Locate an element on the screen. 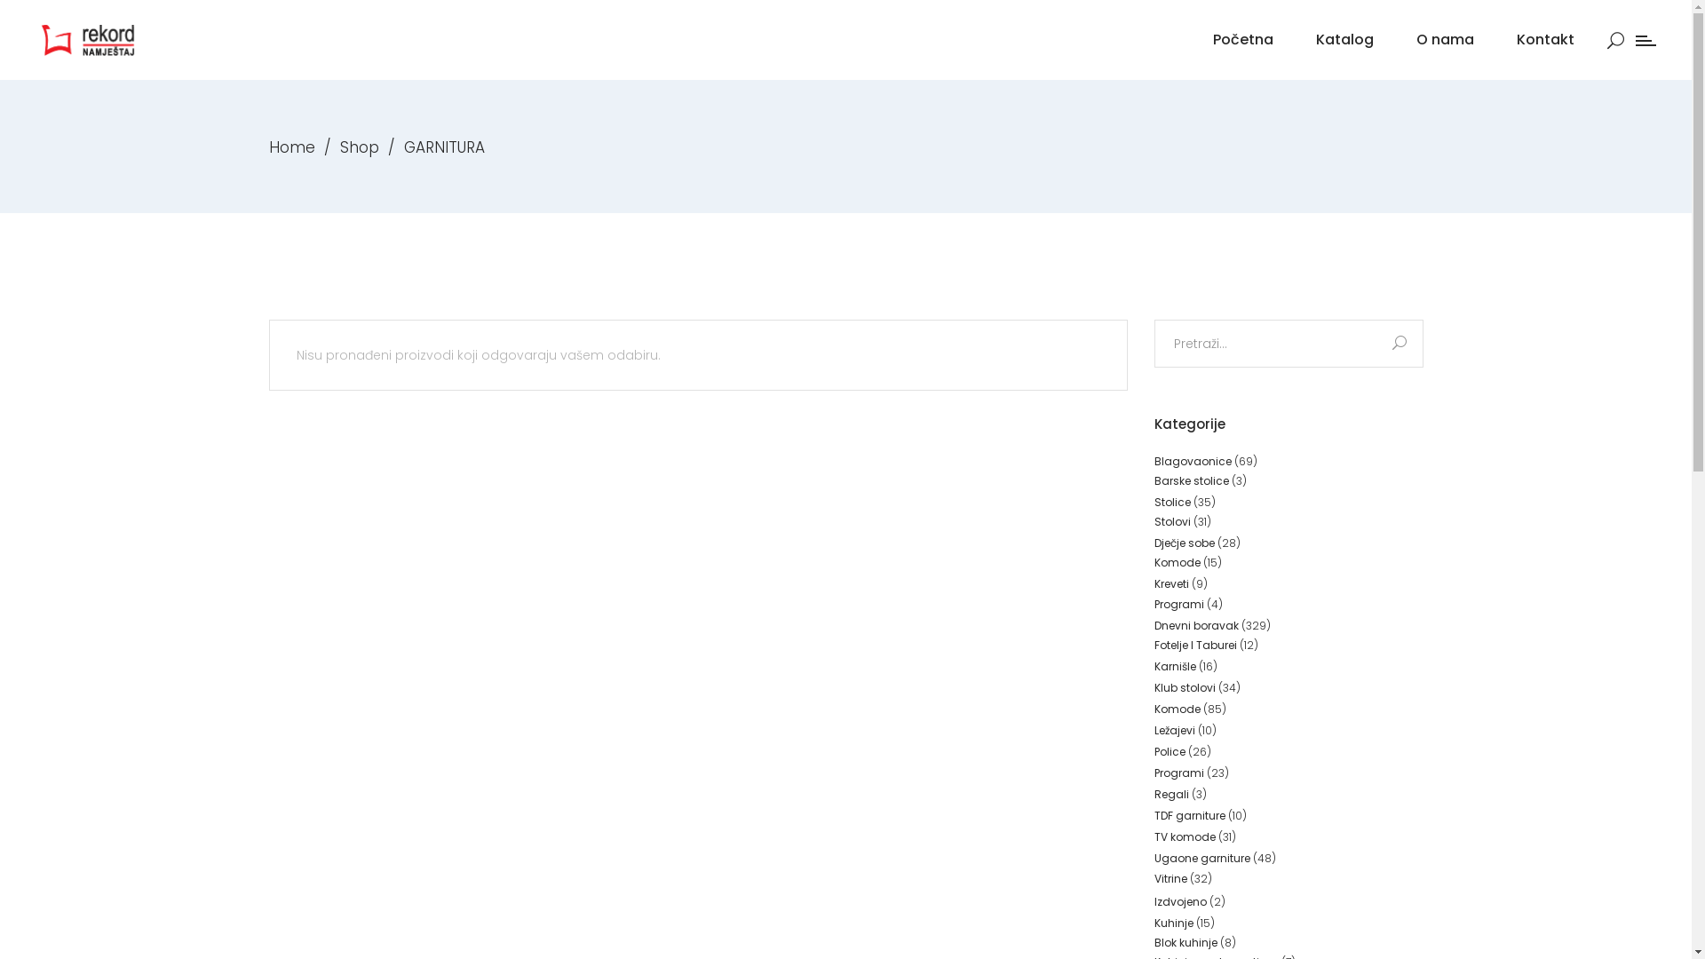 This screenshot has width=1705, height=959. Vitrine is located at coordinates (1170, 879).